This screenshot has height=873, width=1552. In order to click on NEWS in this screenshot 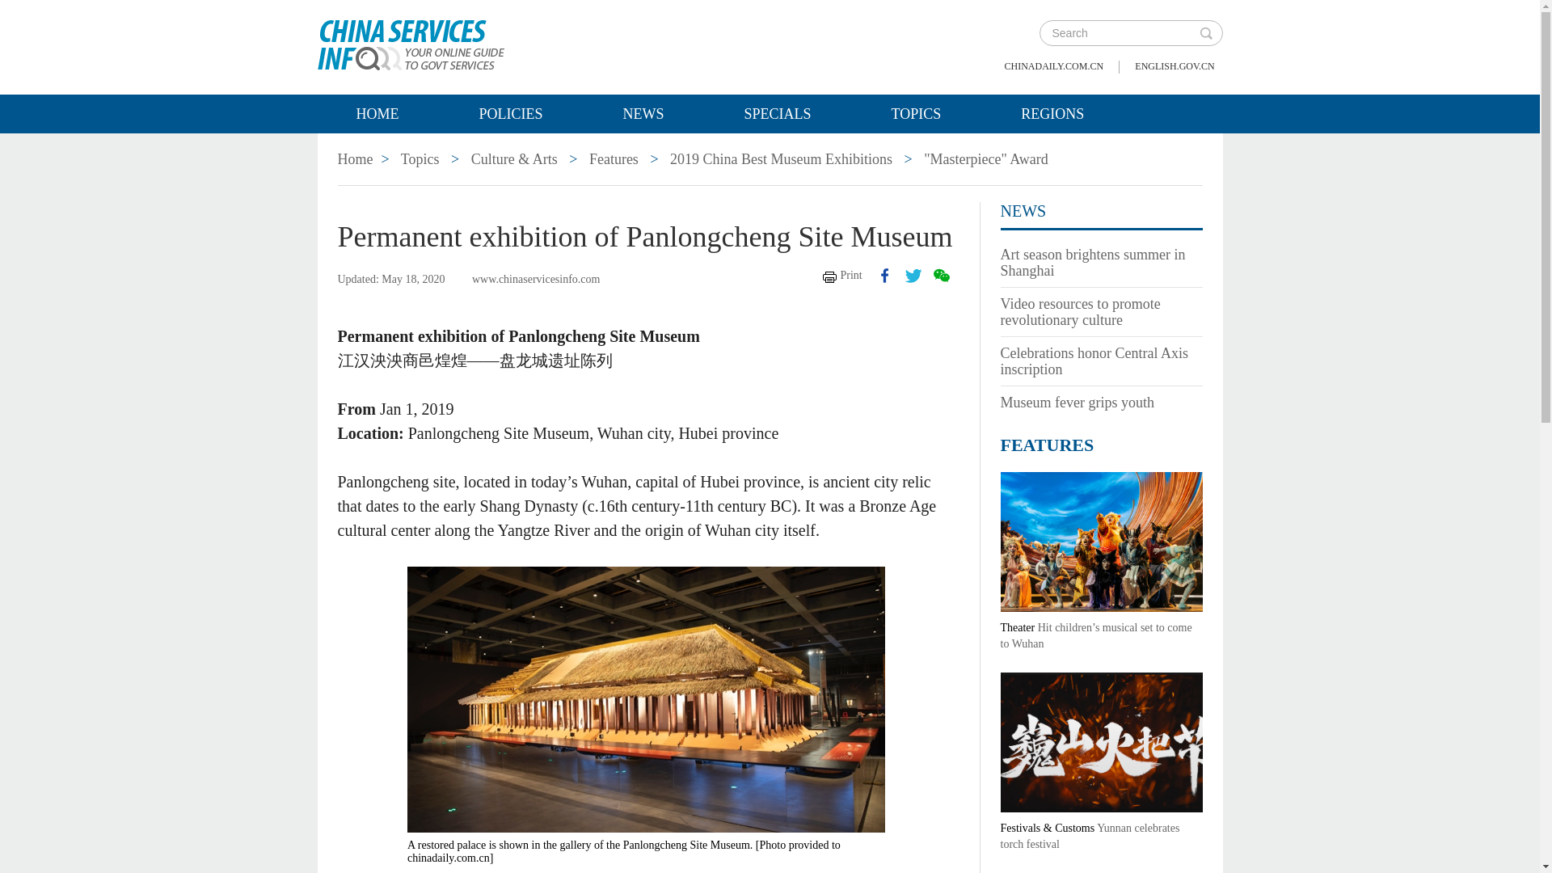, I will do `click(643, 113)`.